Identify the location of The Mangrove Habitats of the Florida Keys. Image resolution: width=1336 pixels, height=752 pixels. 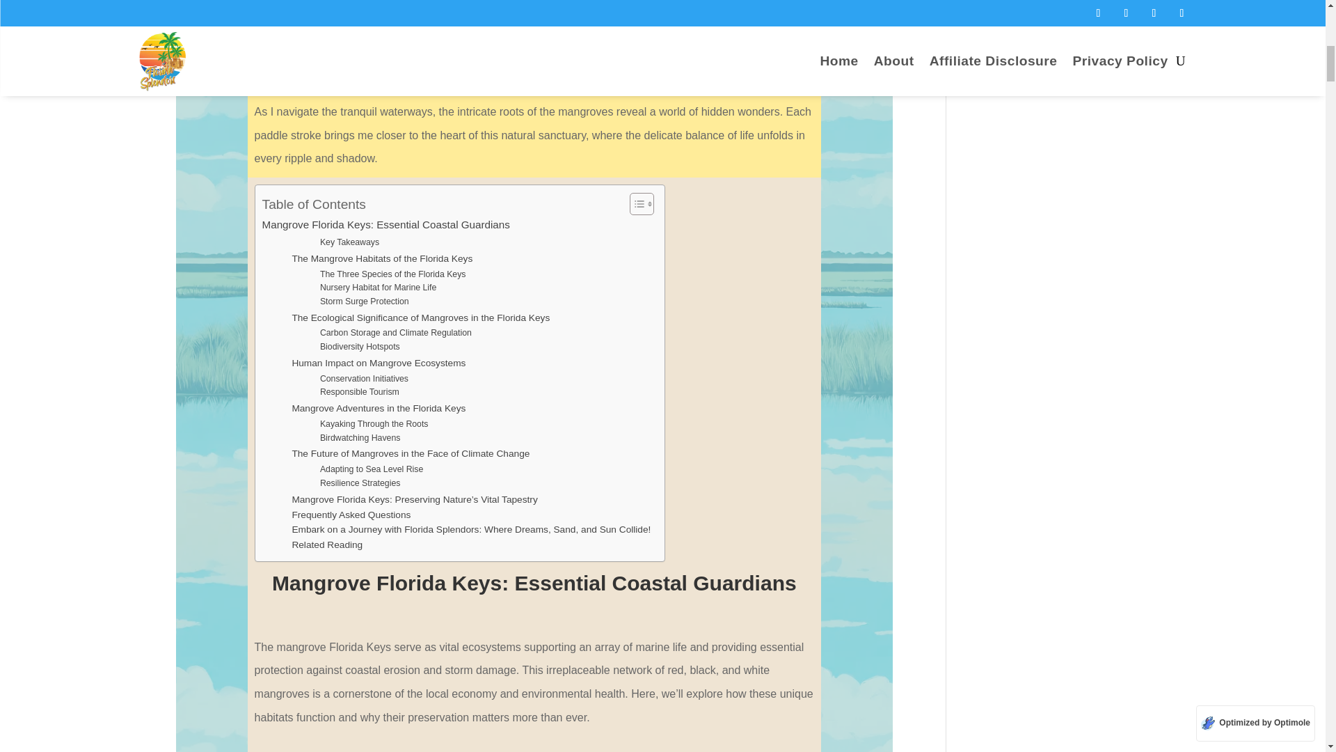
(381, 259).